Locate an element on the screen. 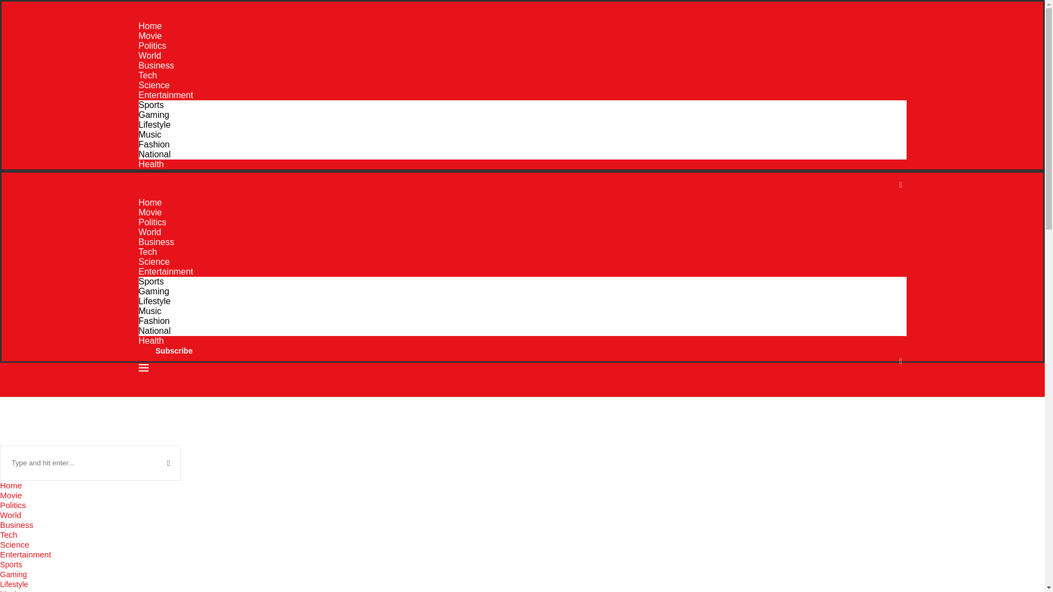 The image size is (1053, 592). Gaming is located at coordinates (153, 115).